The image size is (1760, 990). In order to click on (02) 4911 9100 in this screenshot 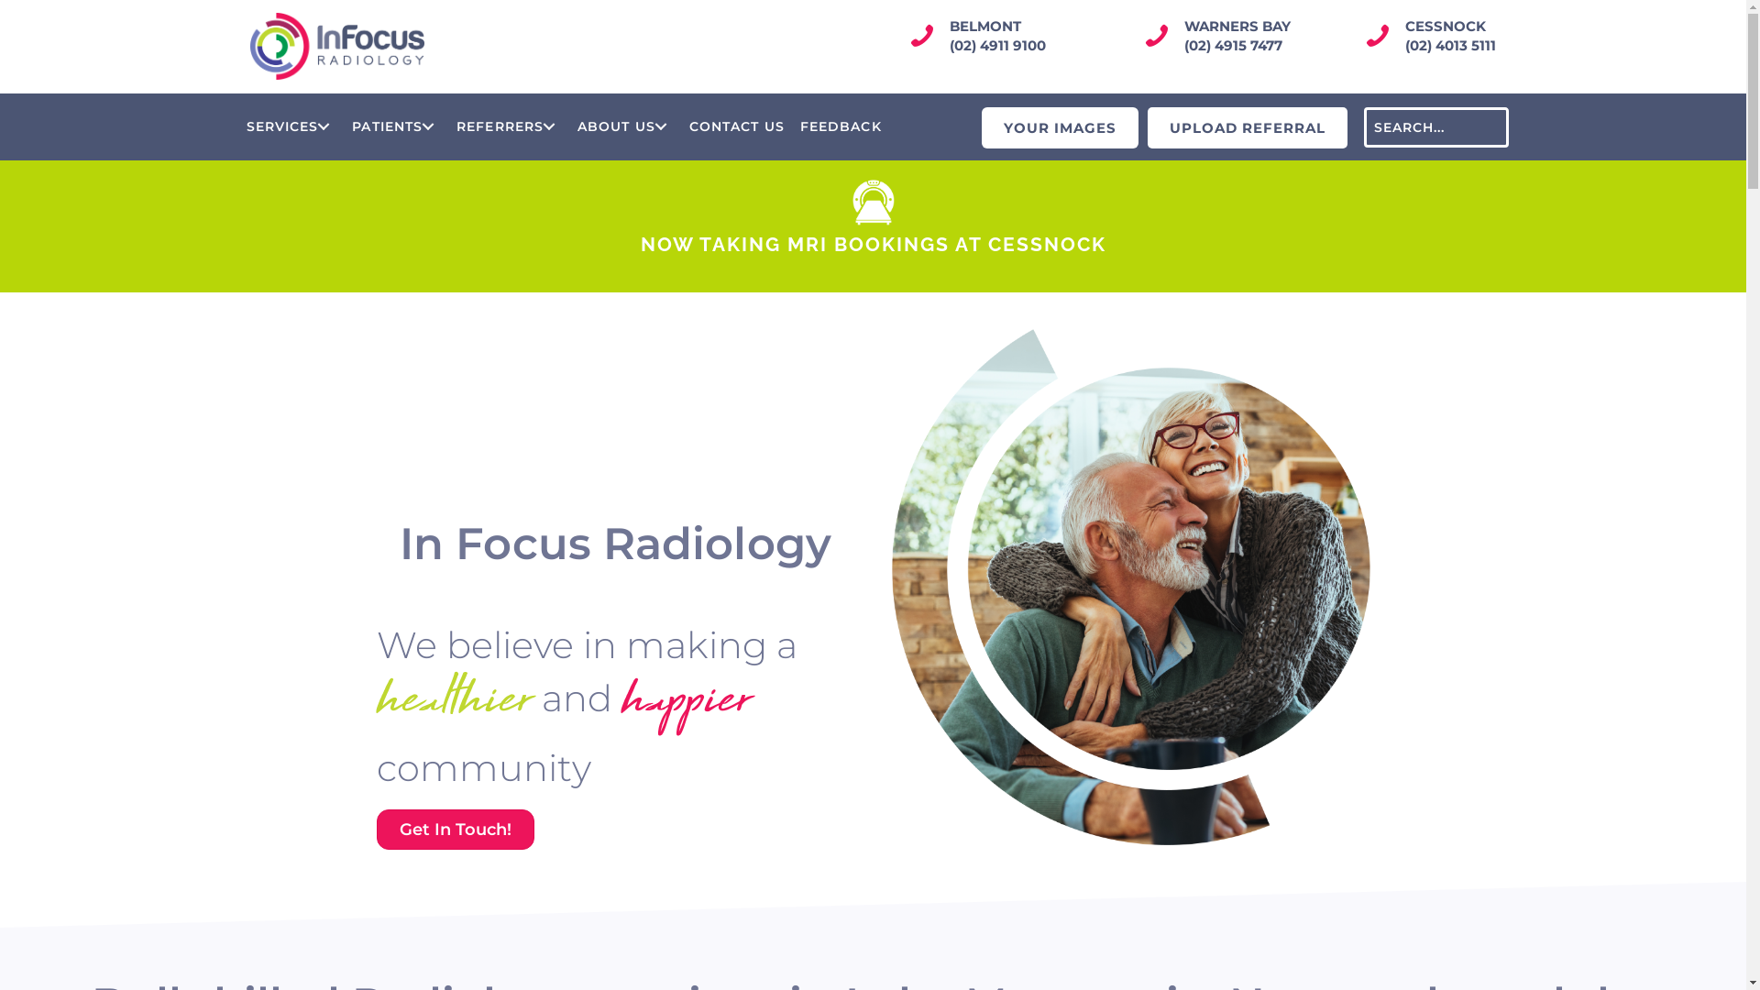, I will do `click(997, 46)`.